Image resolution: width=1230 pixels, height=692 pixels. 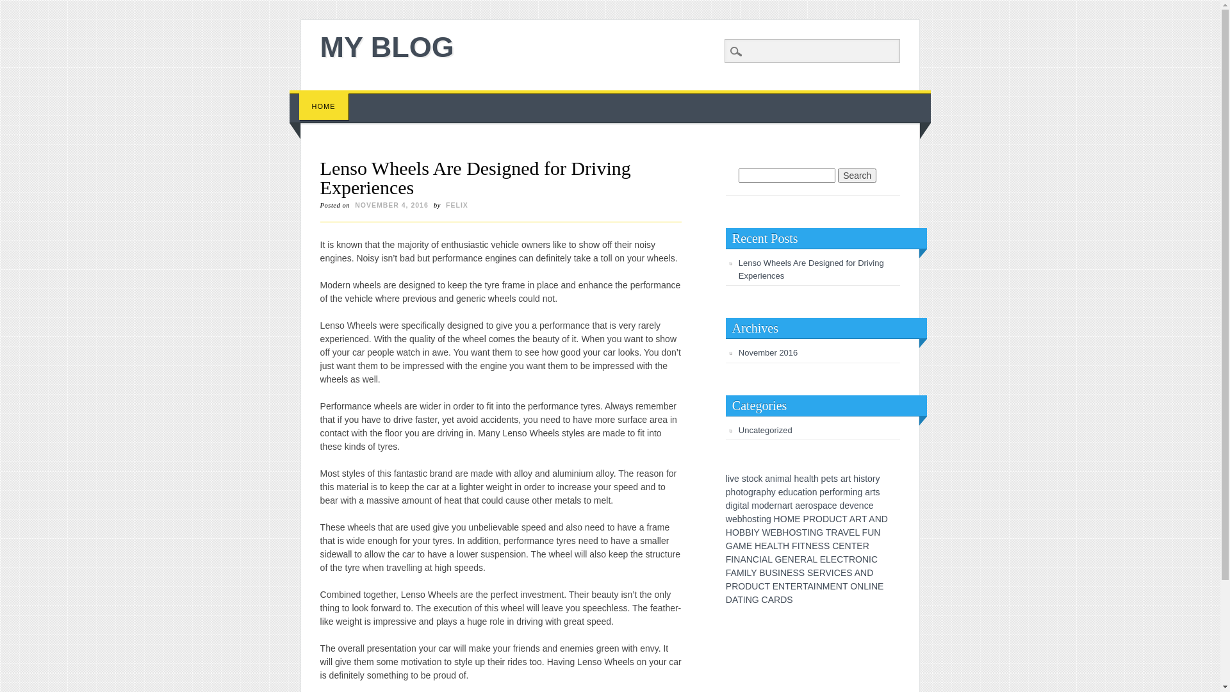 I want to click on v, so click(x=732, y=479).